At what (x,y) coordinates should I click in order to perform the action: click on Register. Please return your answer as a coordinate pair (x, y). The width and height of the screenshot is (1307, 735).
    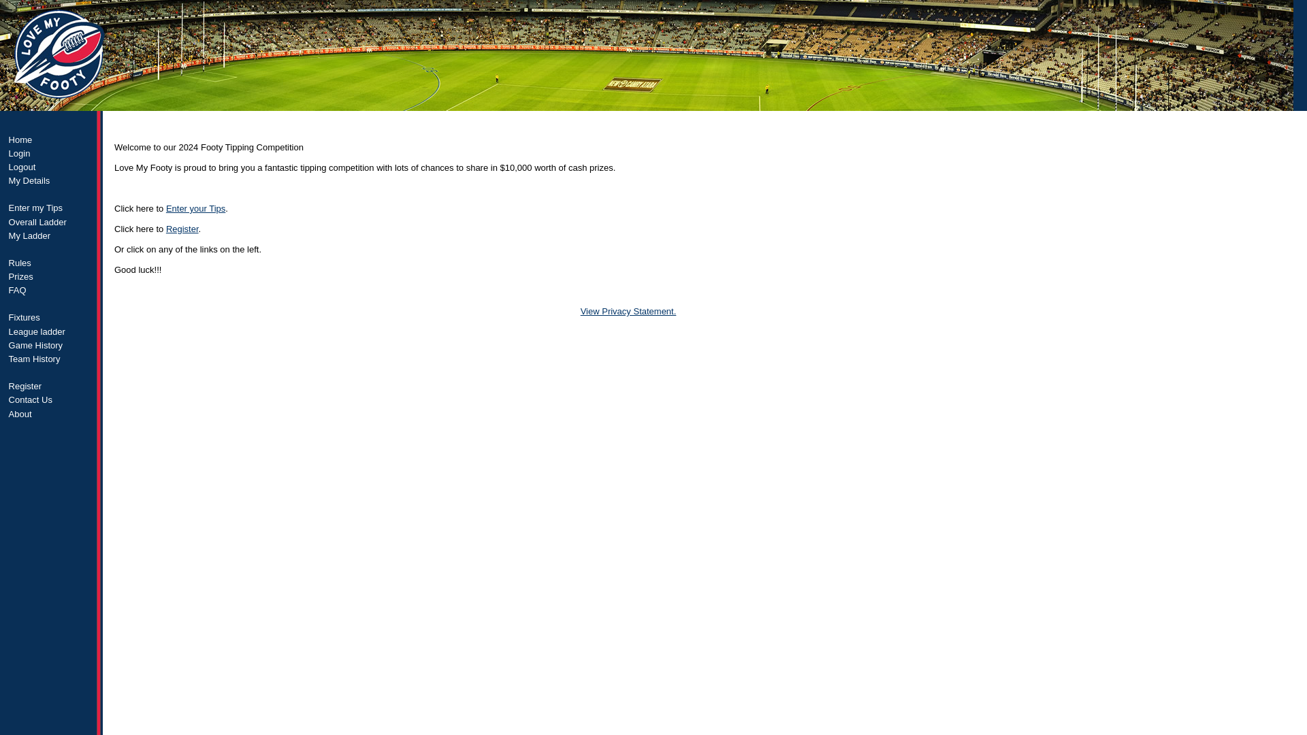
    Looking at the image, I should click on (182, 229).